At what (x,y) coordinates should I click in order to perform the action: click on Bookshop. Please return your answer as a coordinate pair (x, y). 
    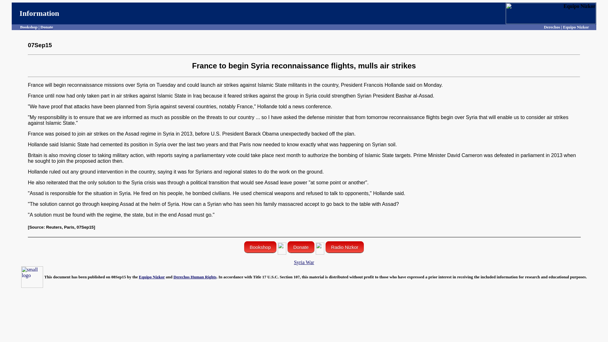
    Looking at the image, I should click on (29, 27).